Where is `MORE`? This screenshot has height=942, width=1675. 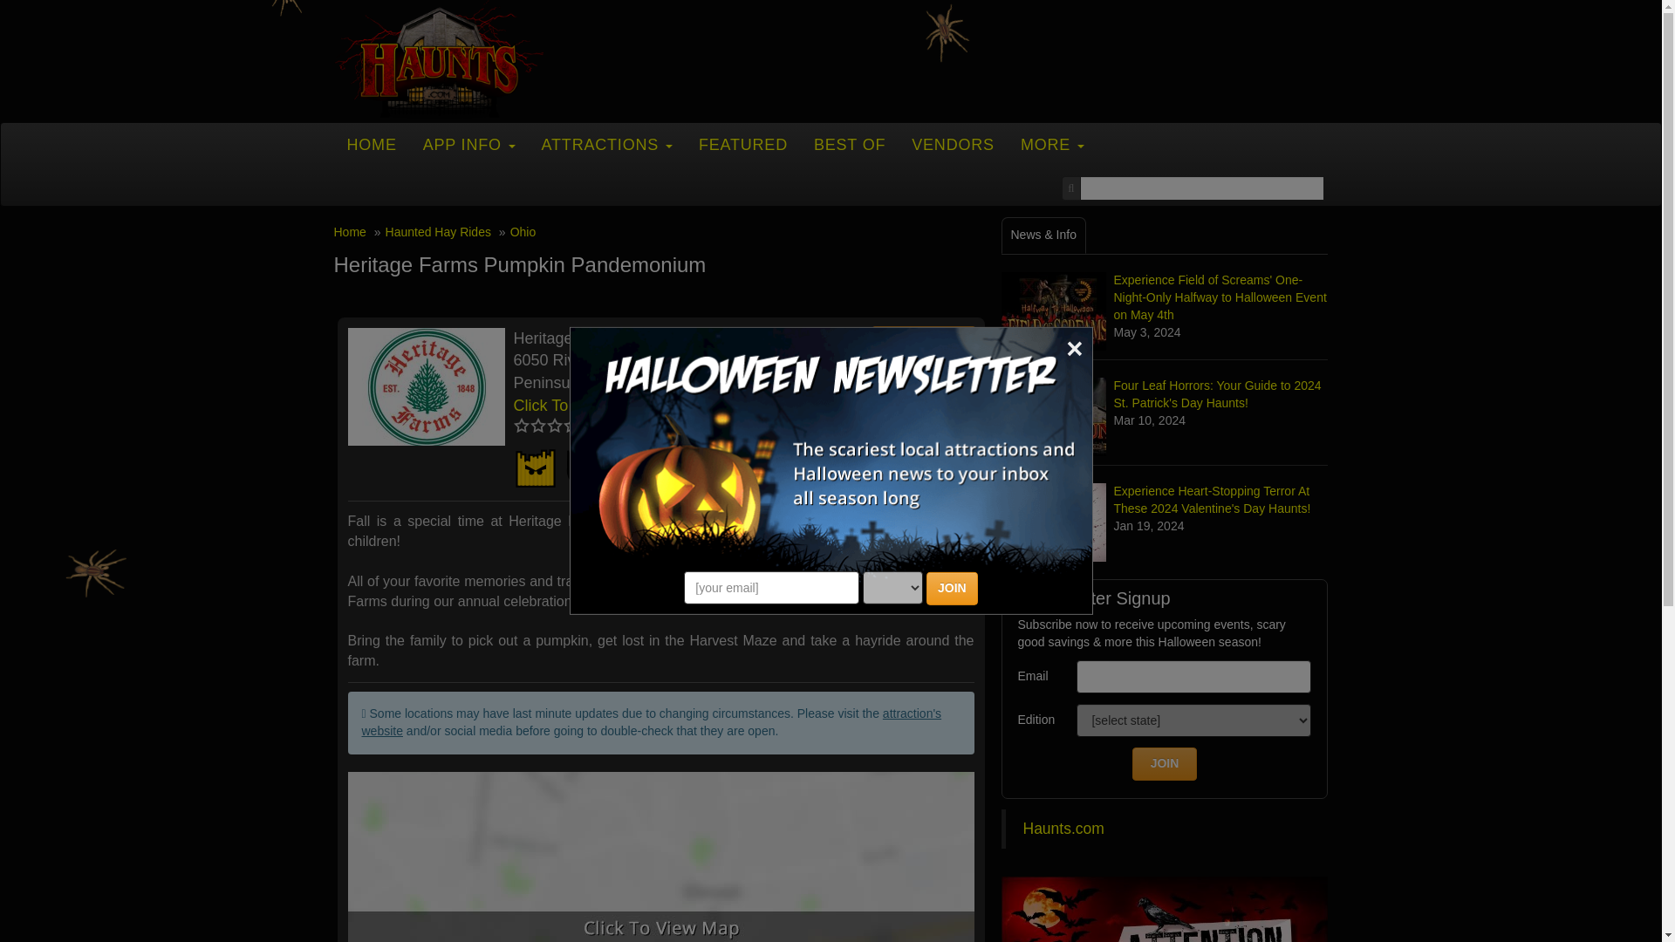
MORE is located at coordinates (1052, 145).